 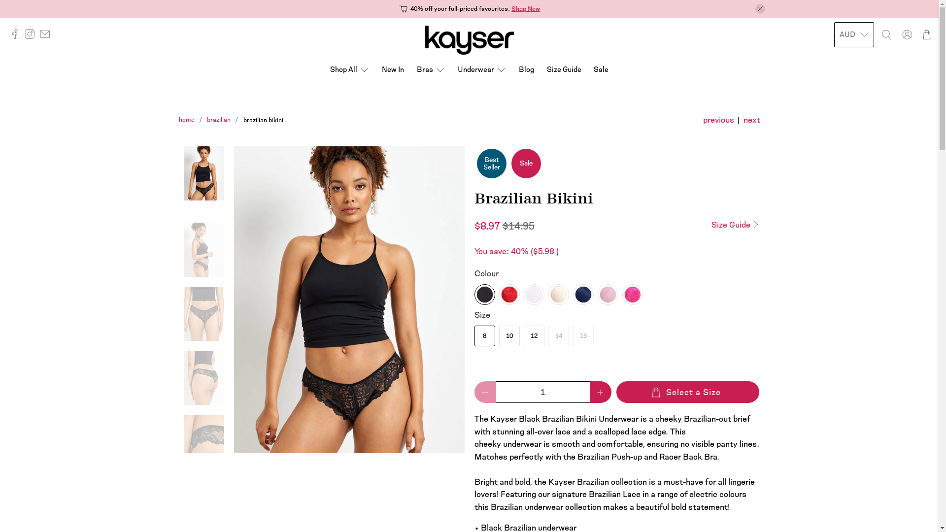 I want to click on Kayser Lingerie on Facebook, so click(x=17, y=36).